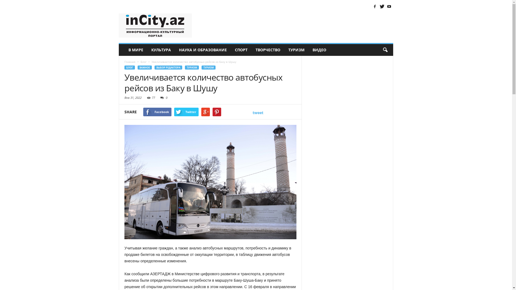 Image resolution: width=516 pixels, height=290 pixels. Describe the element at coordinates (375, 6) in the screenshot. I see `Facebook` at that location.